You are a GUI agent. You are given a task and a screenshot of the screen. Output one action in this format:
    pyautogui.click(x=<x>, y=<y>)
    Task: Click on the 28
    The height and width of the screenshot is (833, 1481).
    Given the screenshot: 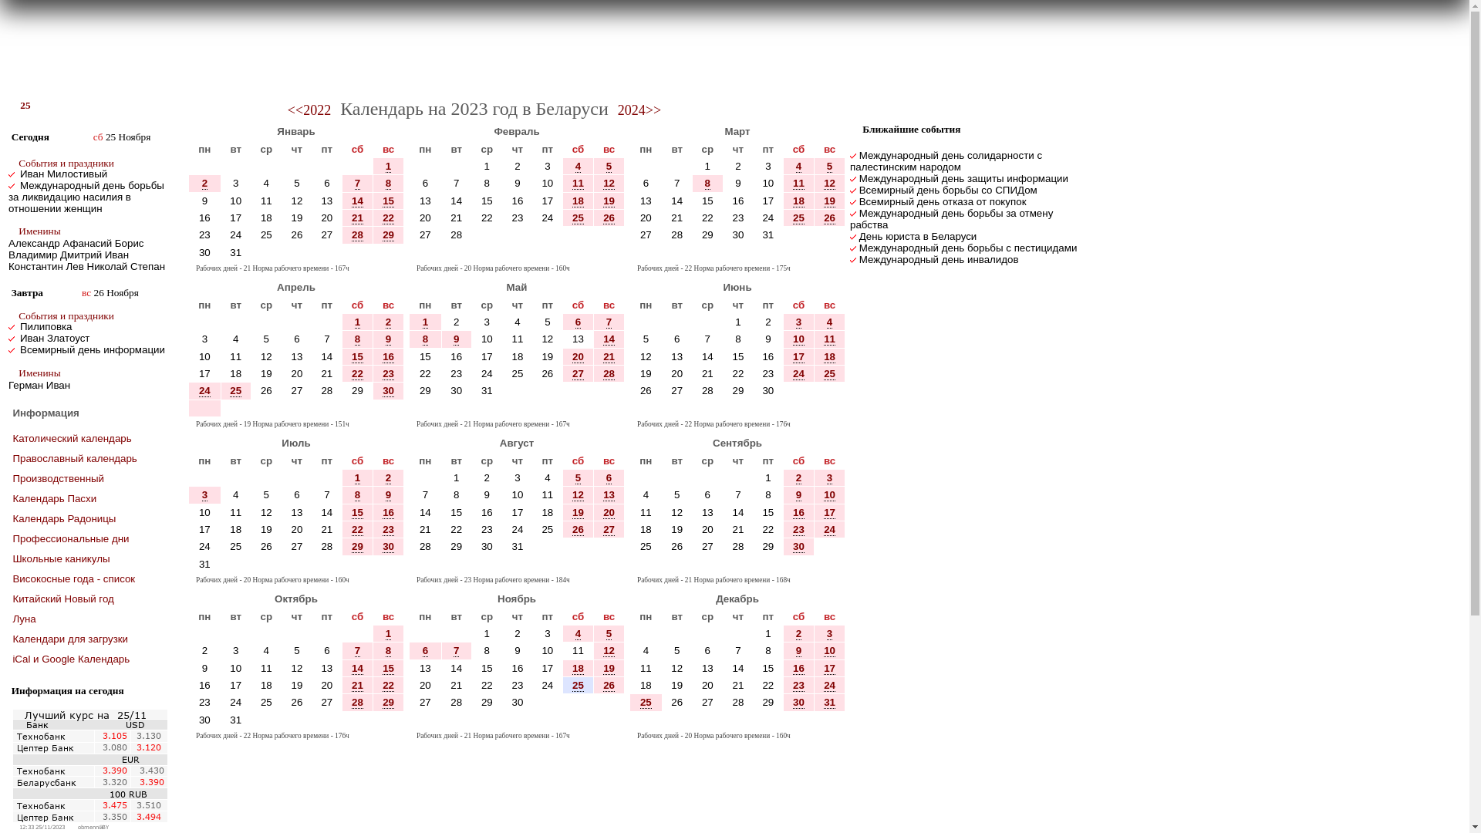 What is the action you would take?
    pyautogui.click(x=327, y=546)
    